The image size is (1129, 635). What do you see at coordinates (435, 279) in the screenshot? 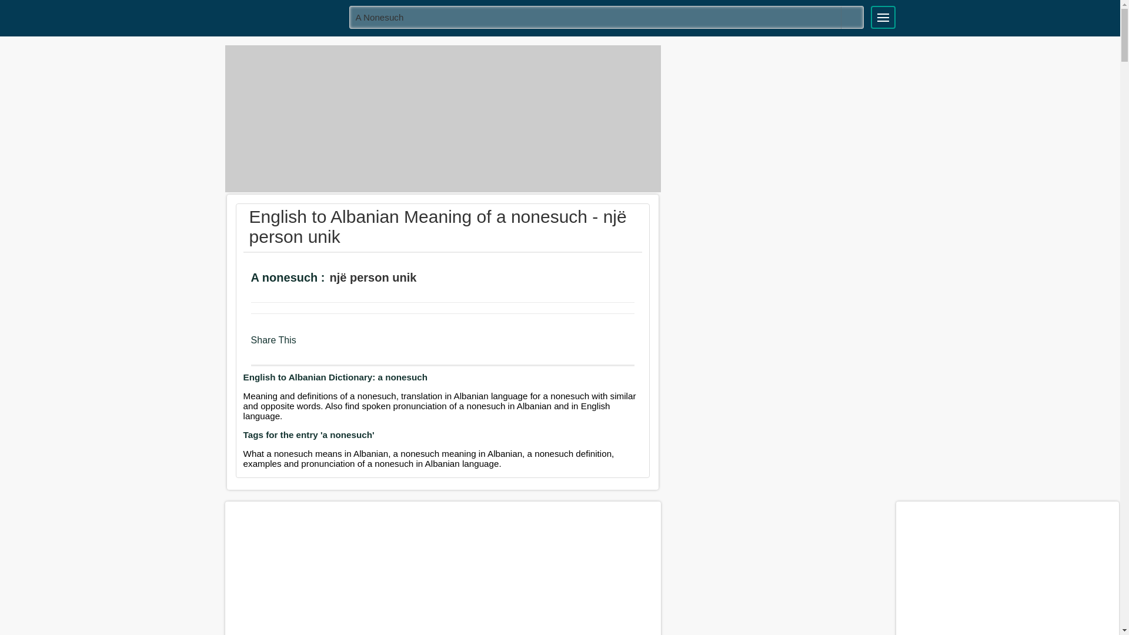
I see `Say The Word` at bounding box center [435, 279].